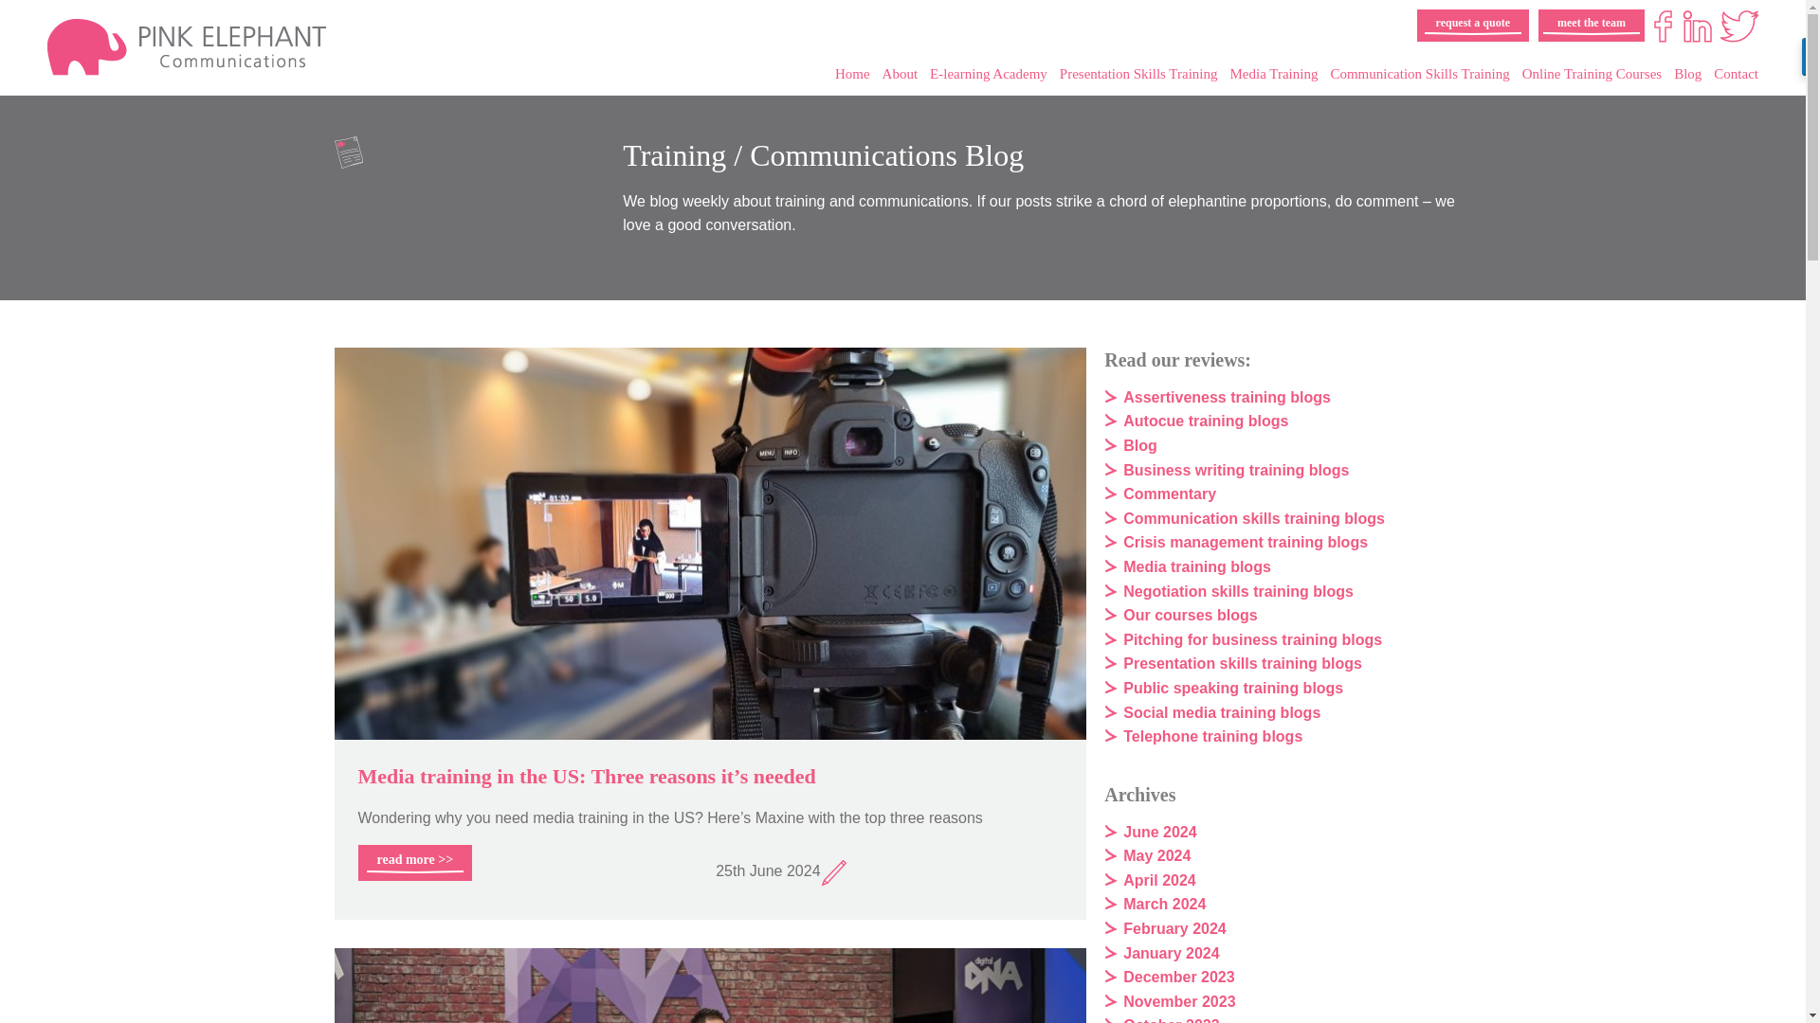 The height and width of the screenshot is (1023, 1820). I want to click on Pitching for business training blogs from Pink Elephant., so click(1251, 639).